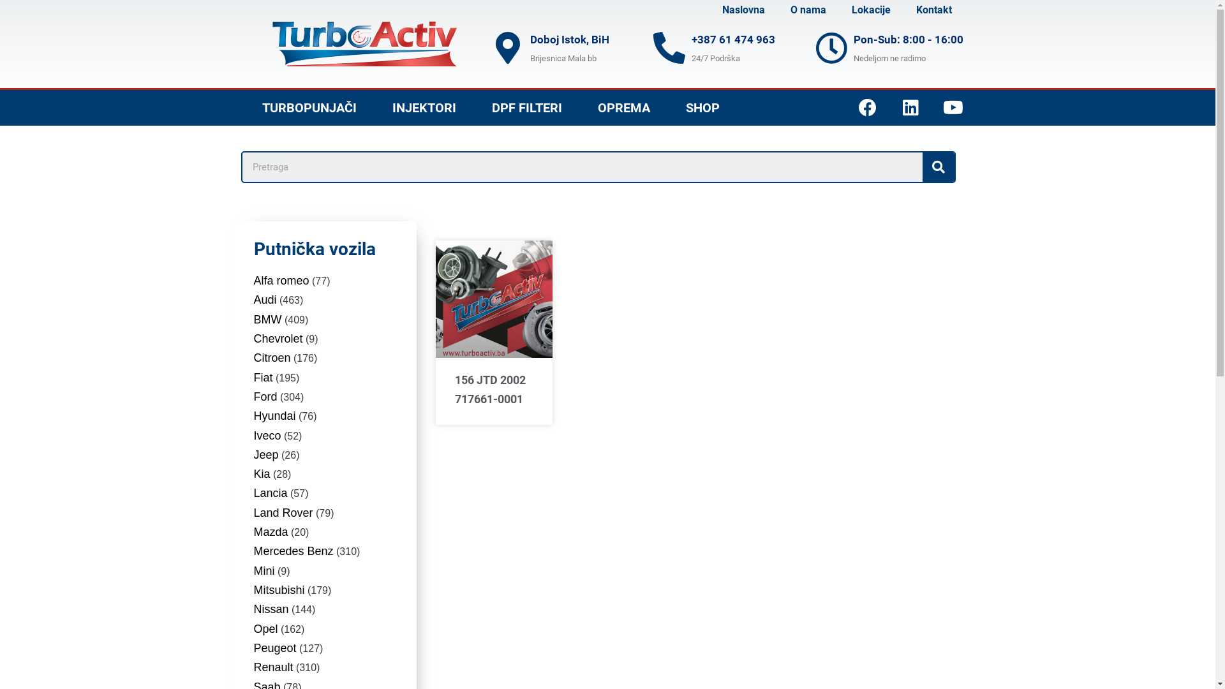 Image resolution: width=1225 pixels, height=689 pixels. Describe the element at coordinates (265, 397) in the screenshot. I see `Ford` at that location.